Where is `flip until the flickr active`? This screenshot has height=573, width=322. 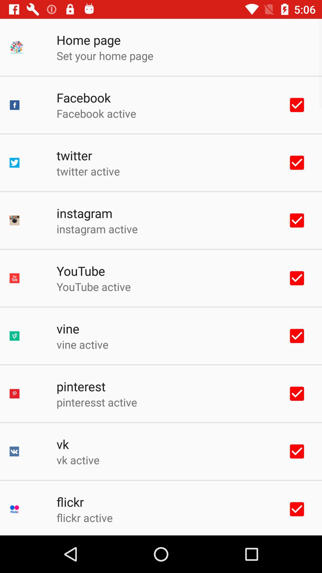
flip until the flickr active is located at coordinates (84, 517).